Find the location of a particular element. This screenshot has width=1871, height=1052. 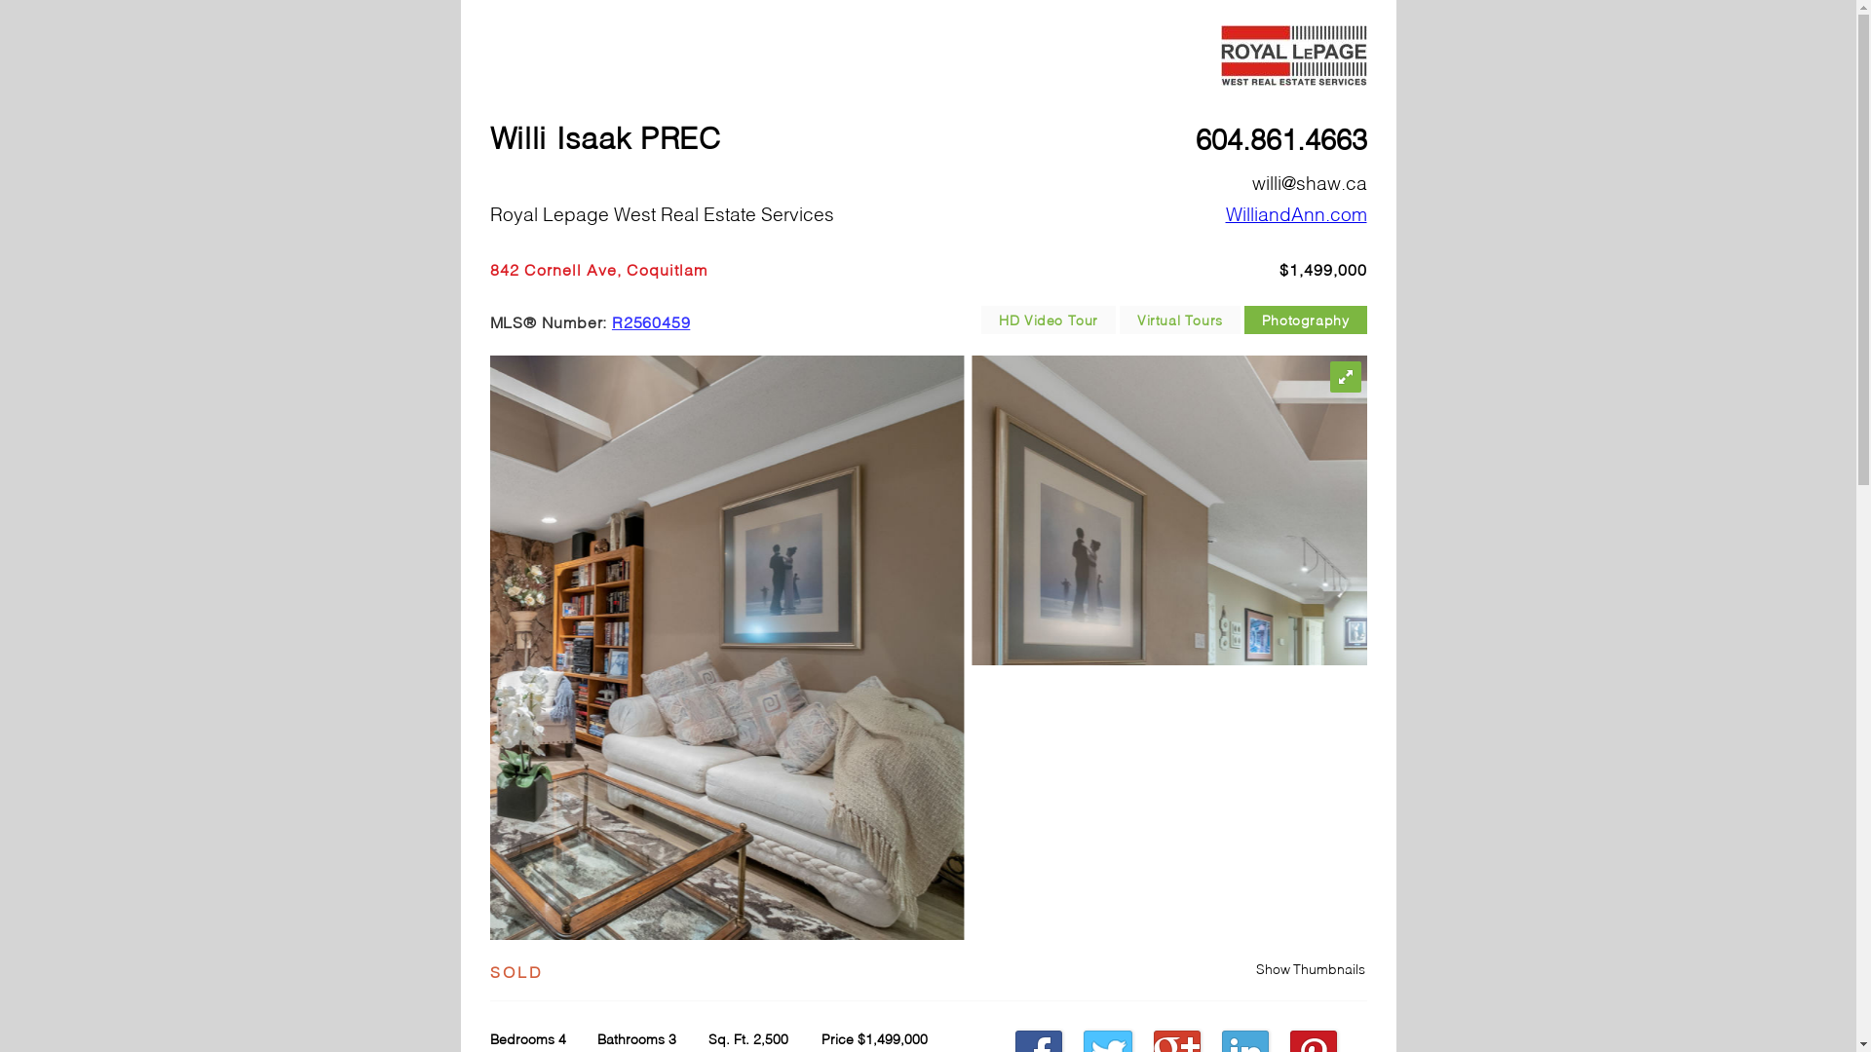

WilliandAnn.com is located at coordinates (1296, 214).